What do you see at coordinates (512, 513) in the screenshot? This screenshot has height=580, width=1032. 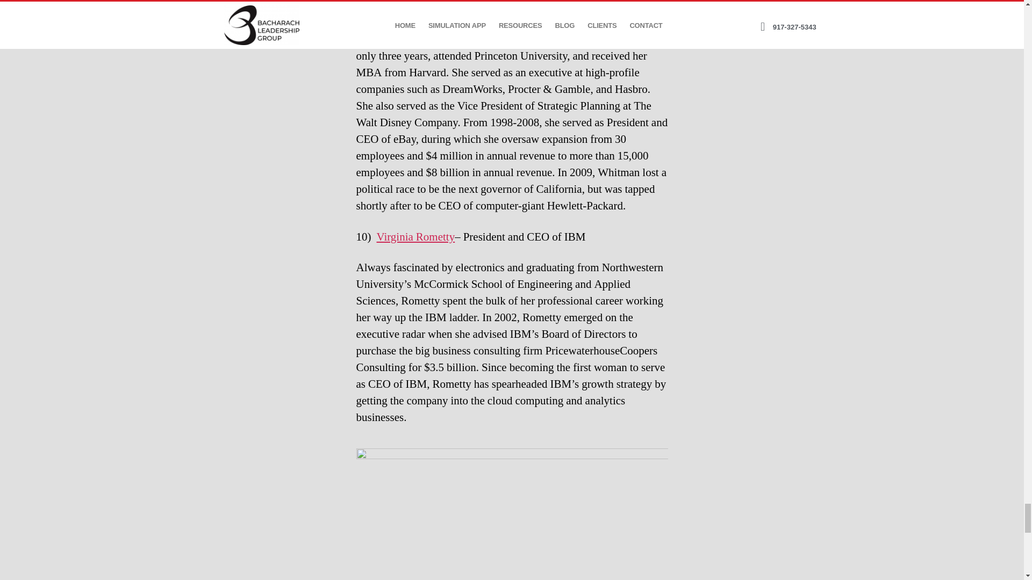 I see `women at table` at bounding box center [512, 513].